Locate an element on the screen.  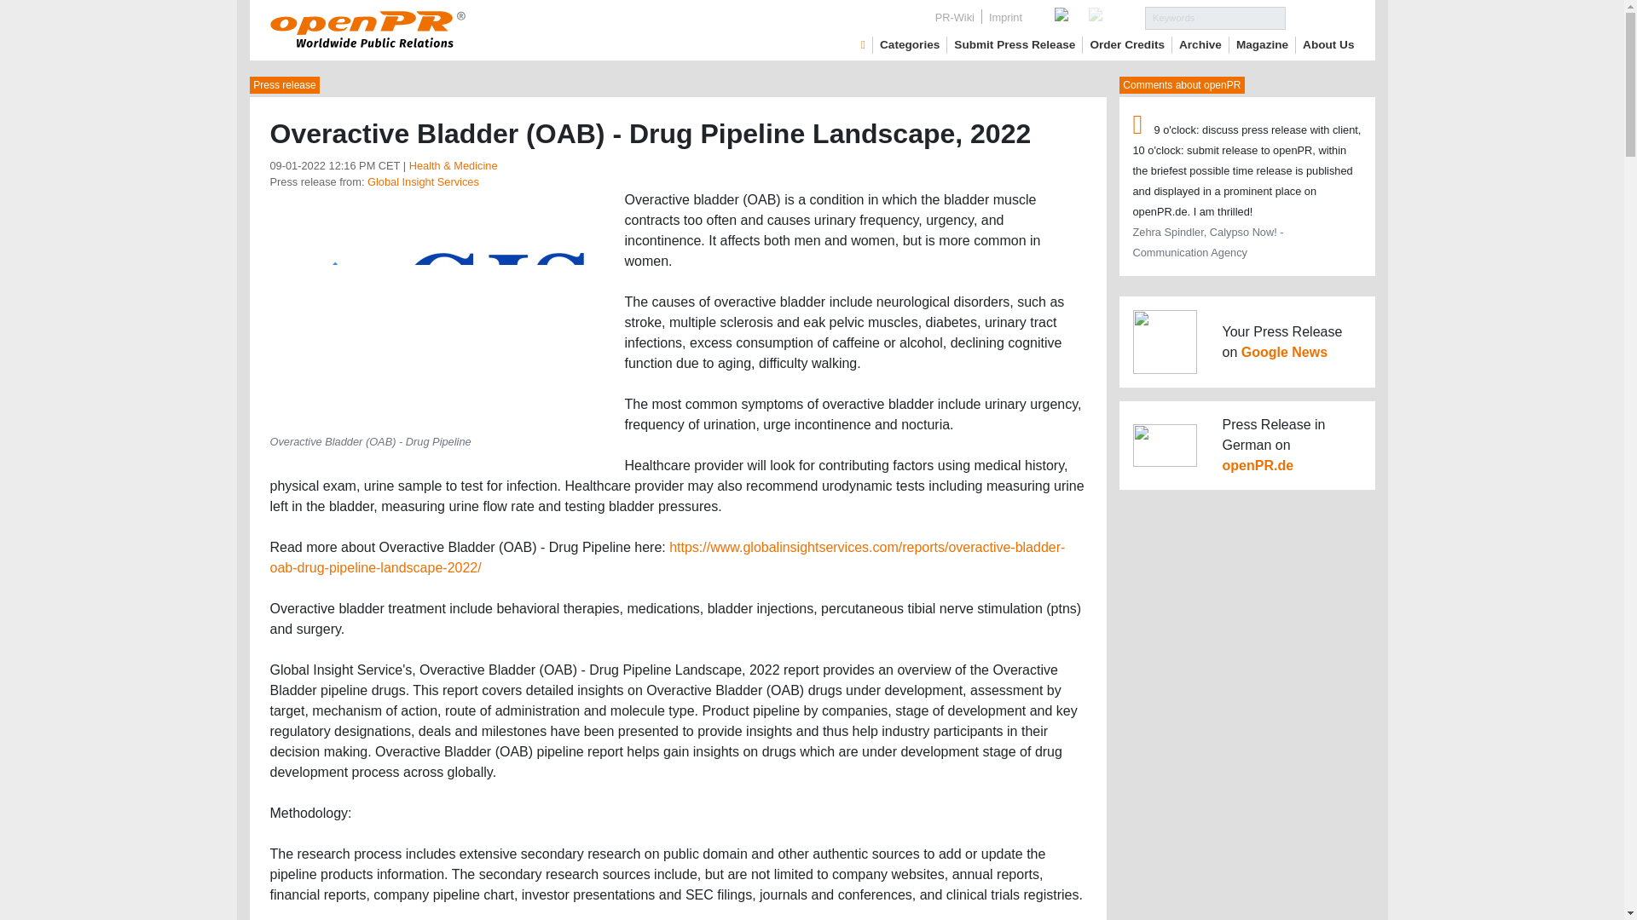
Submit Press Release is located at coordinates (1015, 44).